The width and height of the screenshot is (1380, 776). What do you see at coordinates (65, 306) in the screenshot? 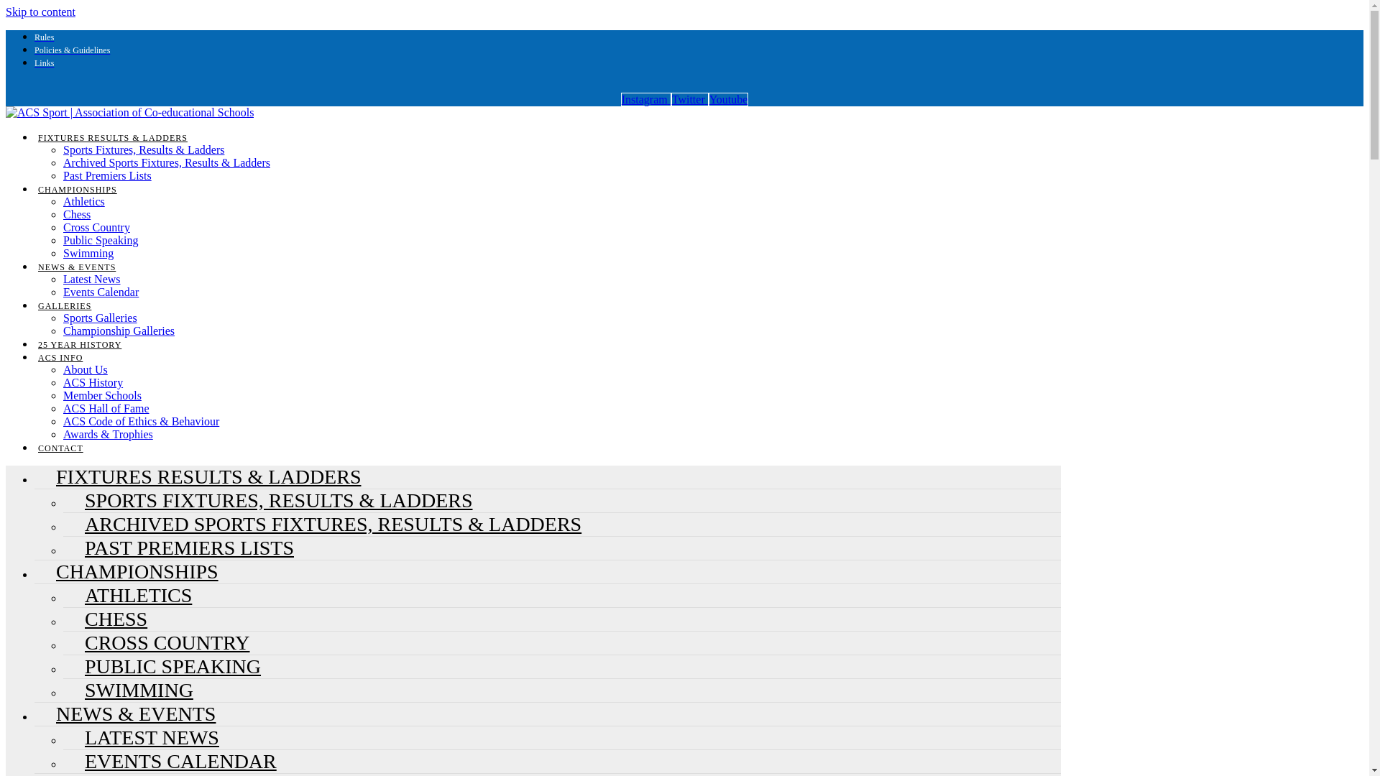
I see `GALLERIES` at bounding box center [65, 306].